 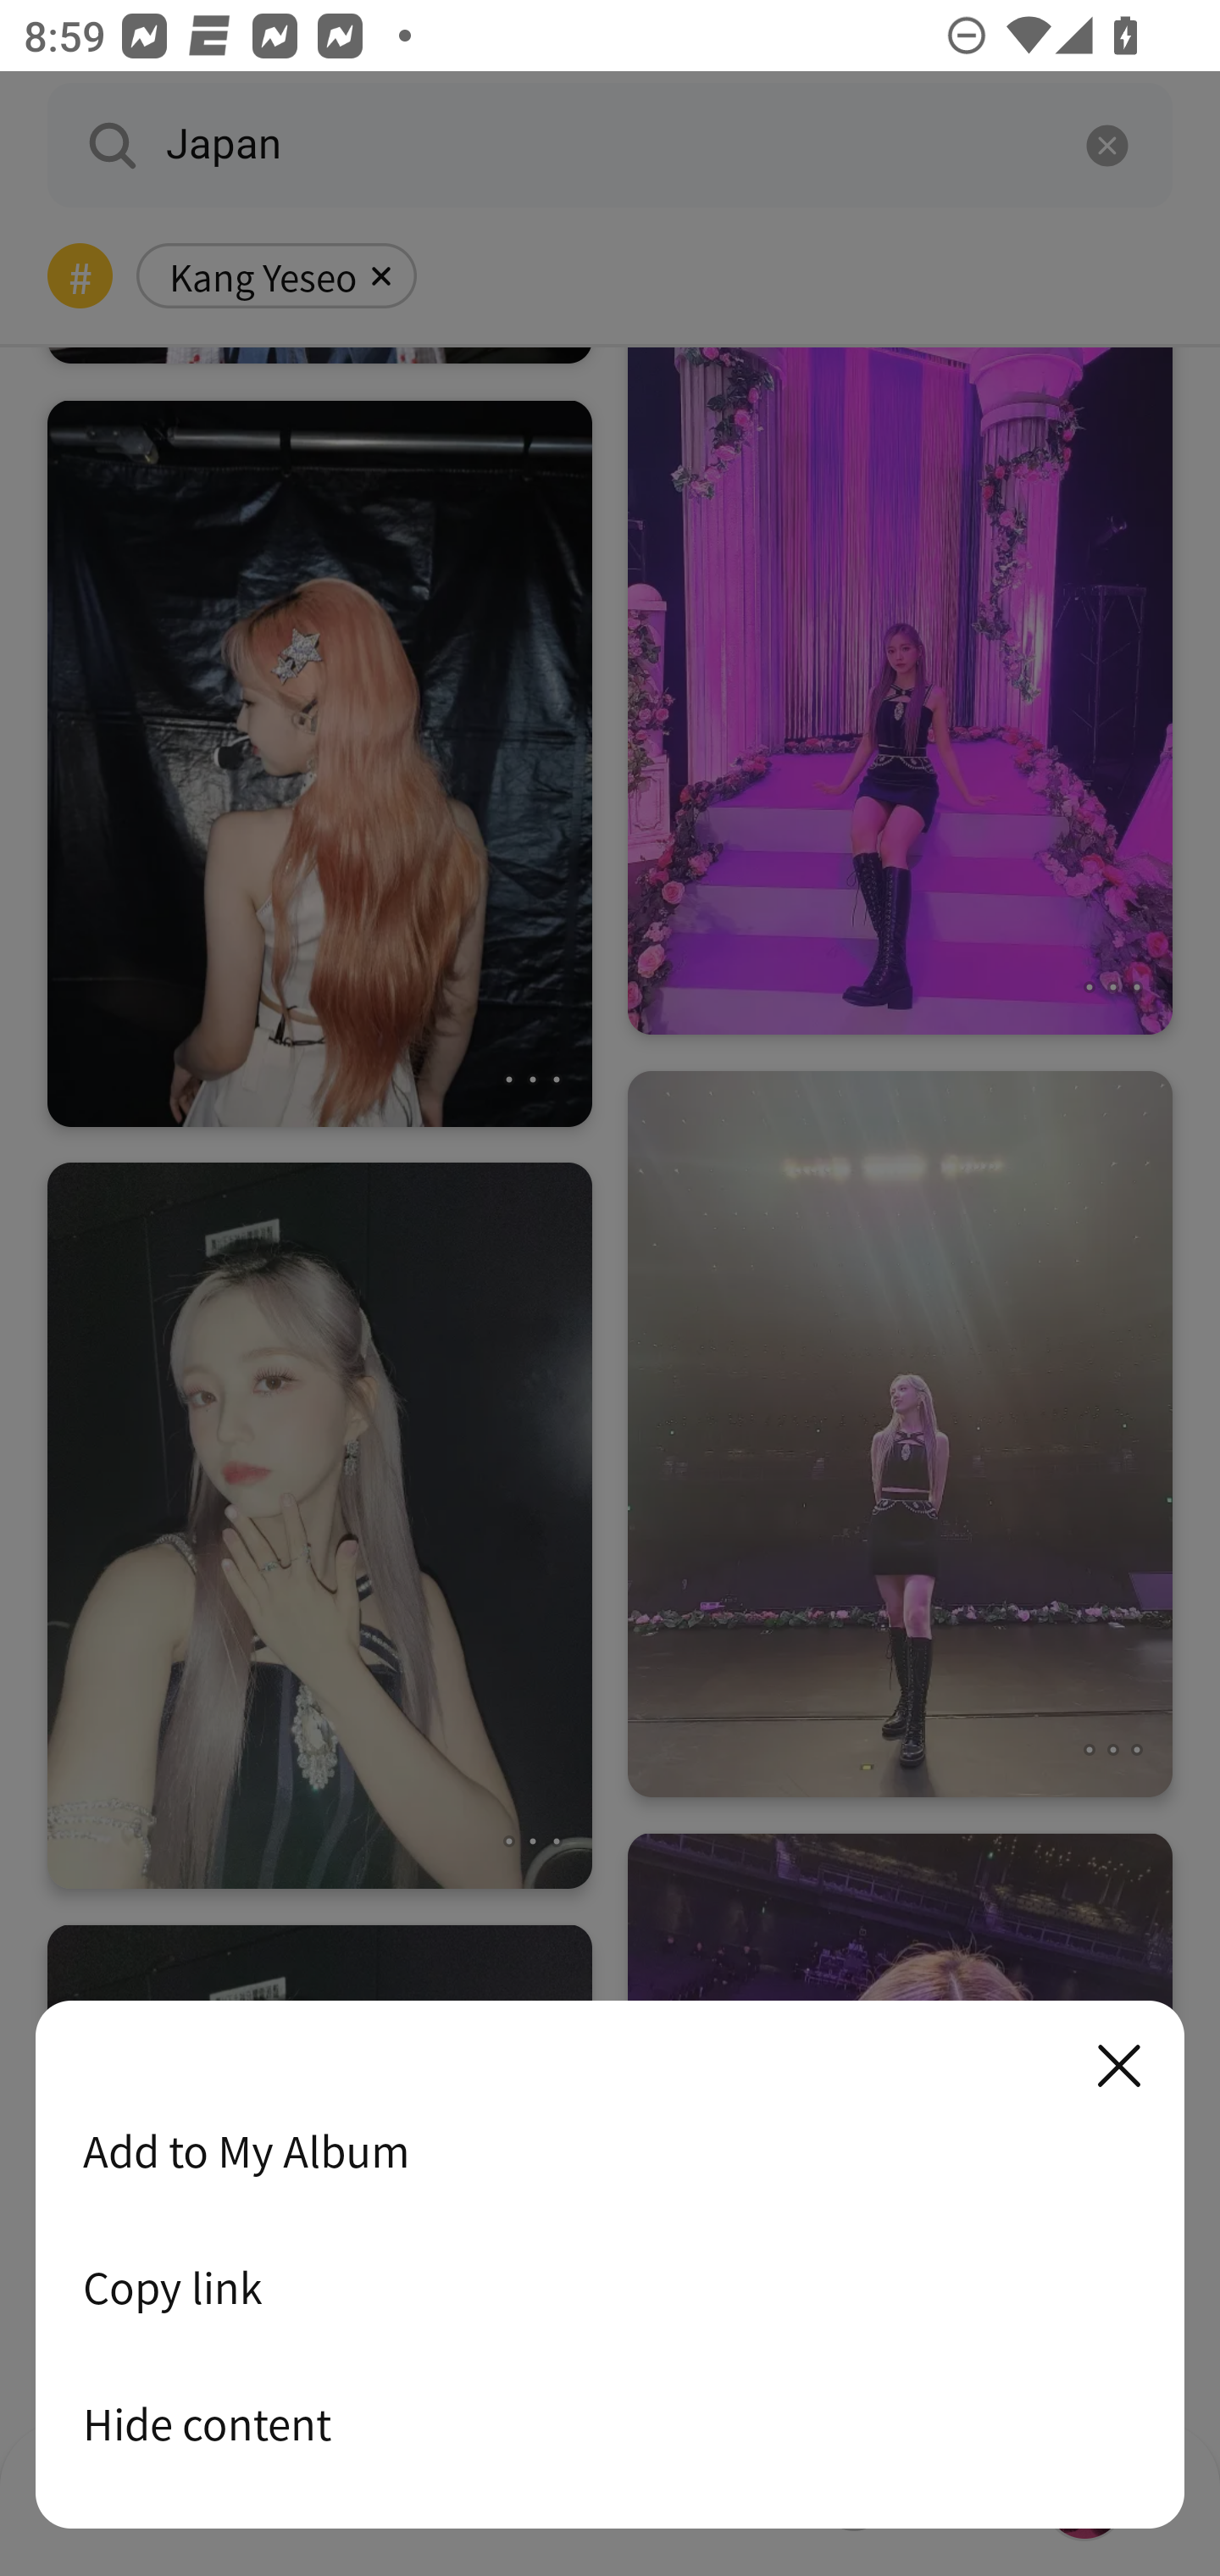 What do you see at coordinates (610, 2151) in the screenshot?
I see `Add to My Album` at bounding box center [610, 2151].